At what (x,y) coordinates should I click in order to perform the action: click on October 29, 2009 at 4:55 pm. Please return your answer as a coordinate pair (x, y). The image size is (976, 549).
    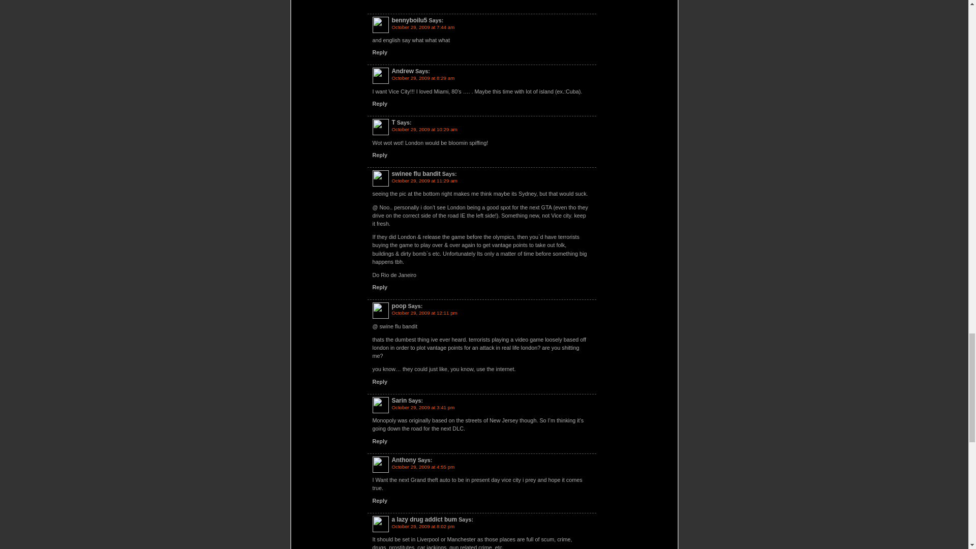
    Looking at the image, I should click on (423, 467).